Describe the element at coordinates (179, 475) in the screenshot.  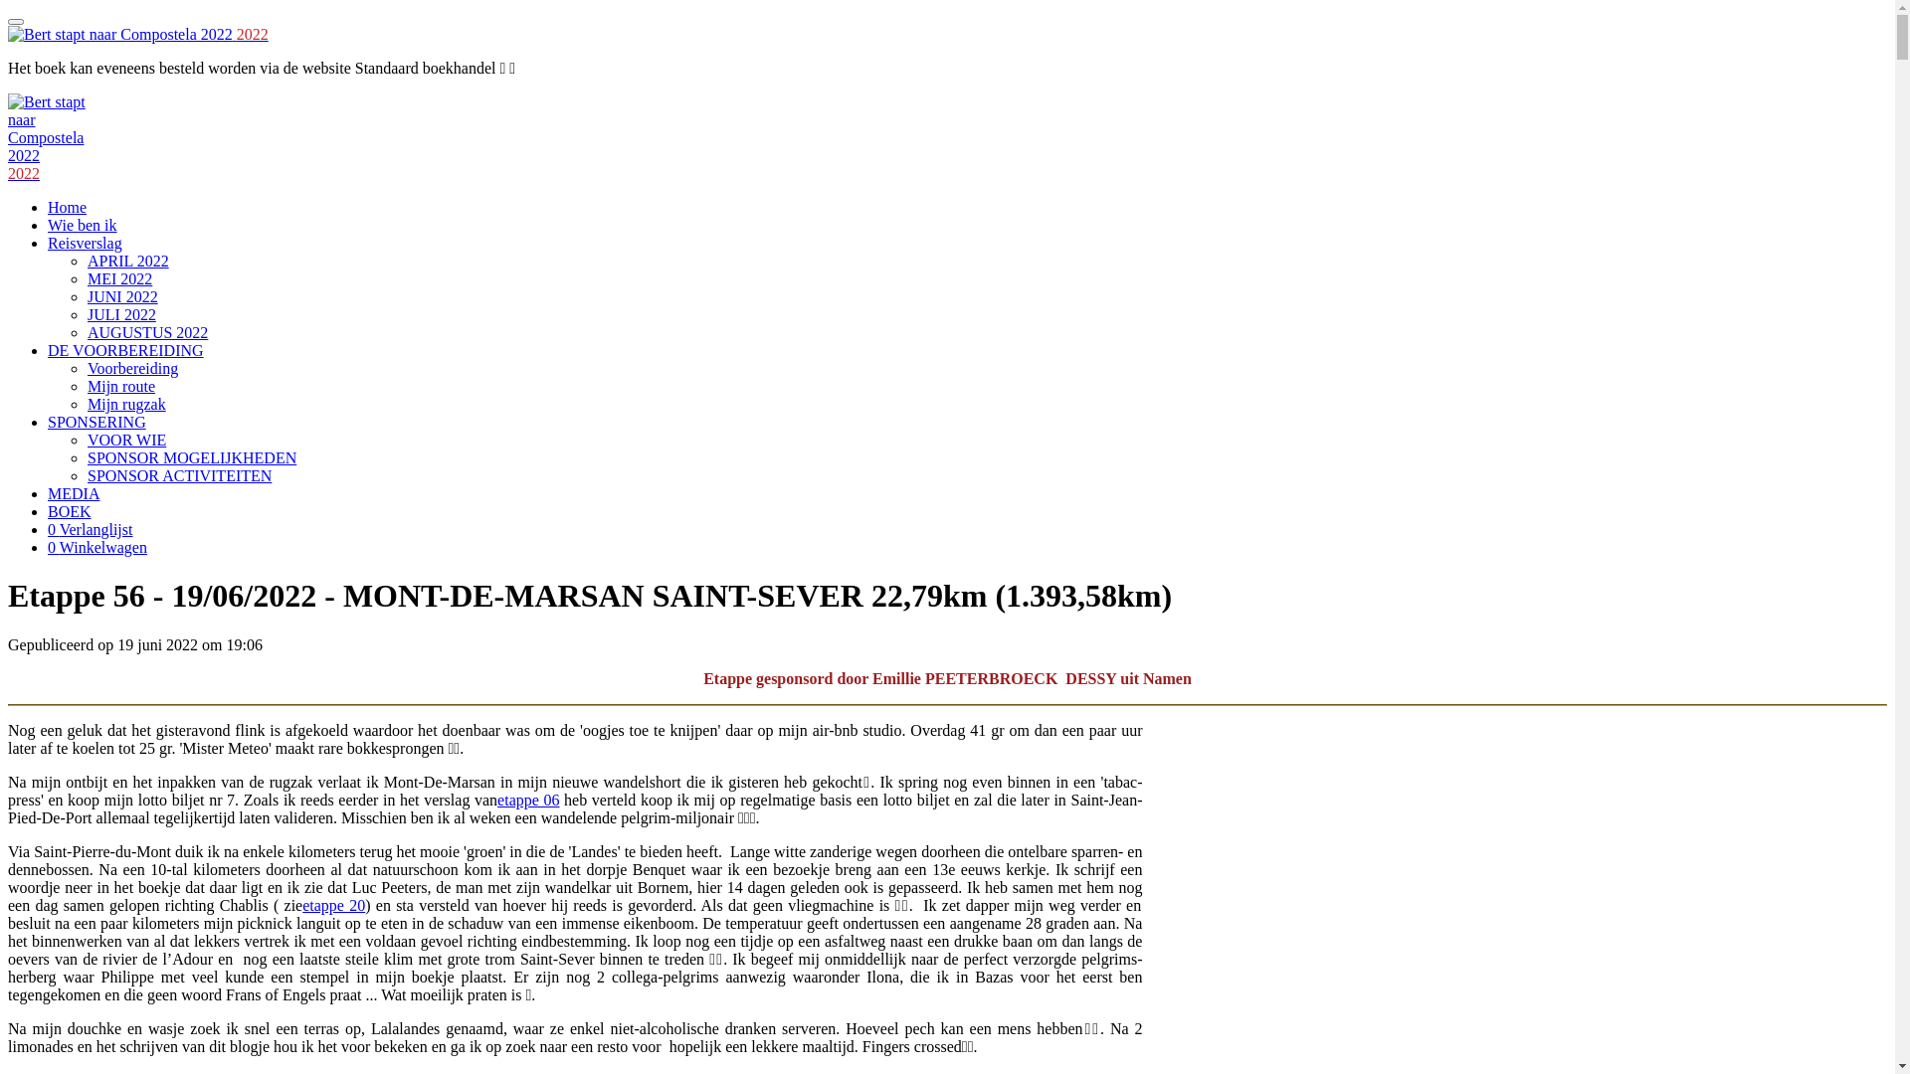
I see `SPONSOR ACTIVITEITEN` at that location.